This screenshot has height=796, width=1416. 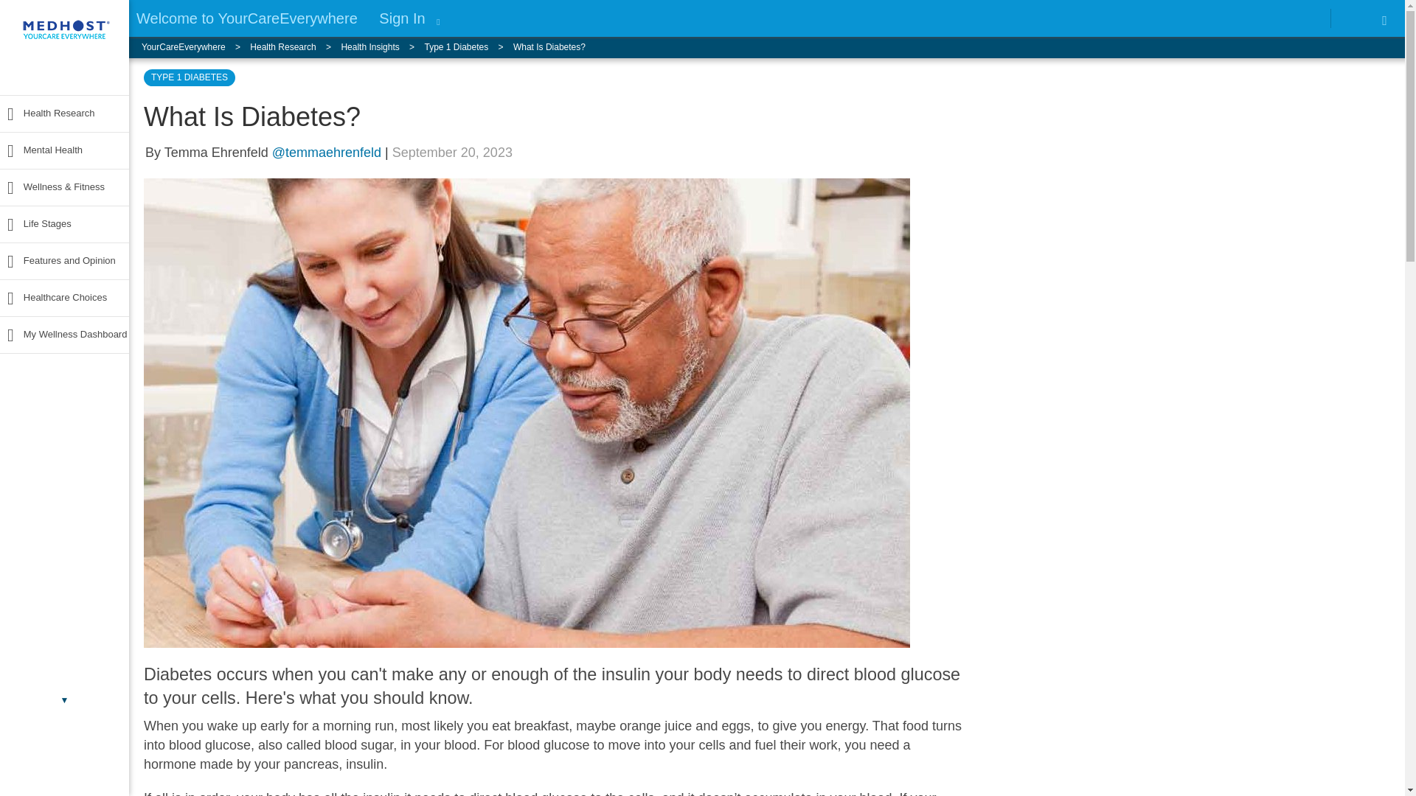 I want to click on Health Insights, so click(x=382, y=47).